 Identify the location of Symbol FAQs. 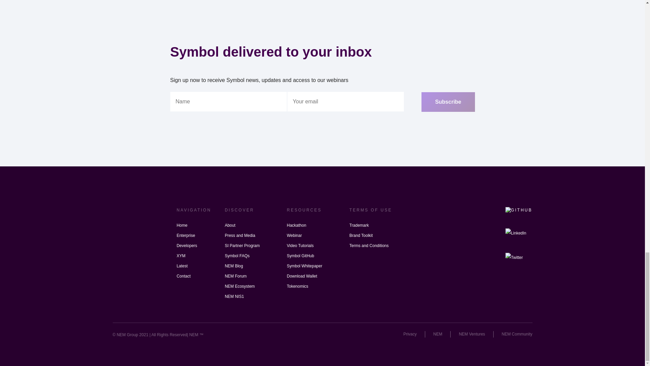
(237, 256).